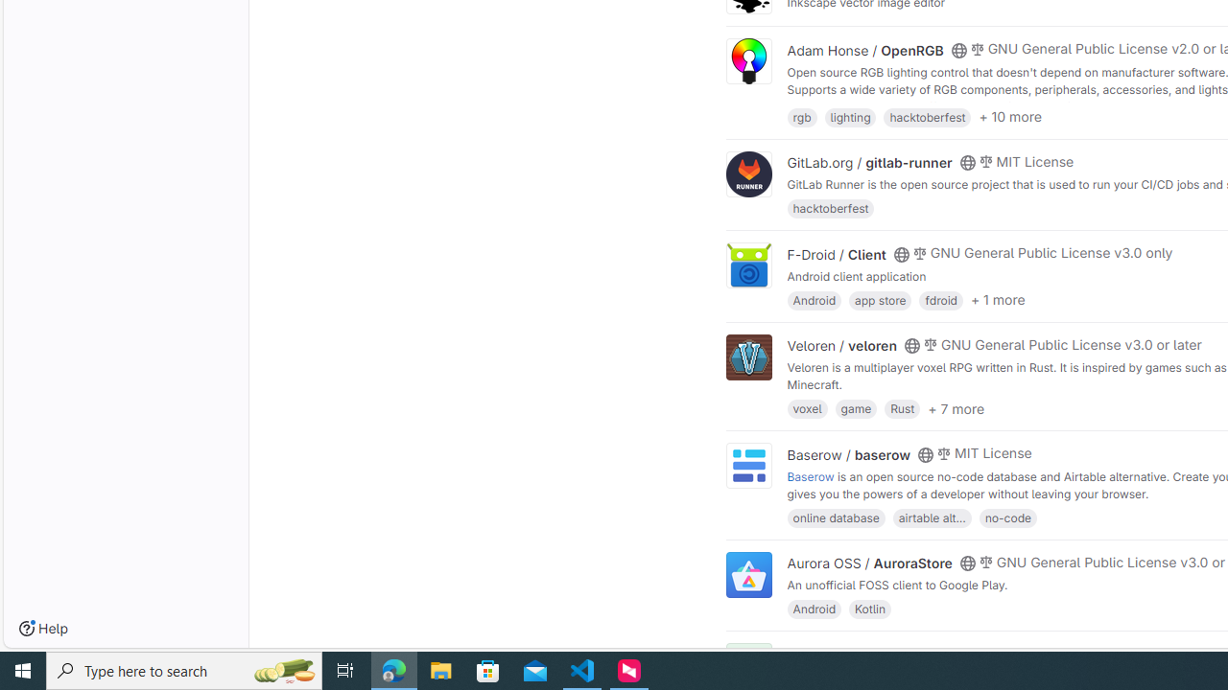 The width and height of the screenshot is (1228, 690). Describe the element at coordinates (880, 299) in the screenshot. I see `app store` at that location.